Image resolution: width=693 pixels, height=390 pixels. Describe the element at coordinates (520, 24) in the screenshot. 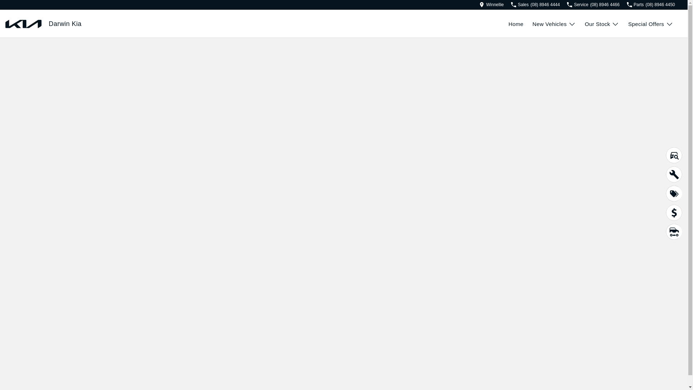

I see `Home` at that location.